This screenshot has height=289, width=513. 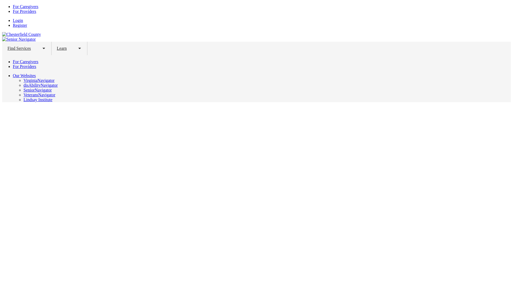 What do you see at coordinates (80, 48) in the screenshot?
I see `Toggle submenu` at bounding box center [80, 48].